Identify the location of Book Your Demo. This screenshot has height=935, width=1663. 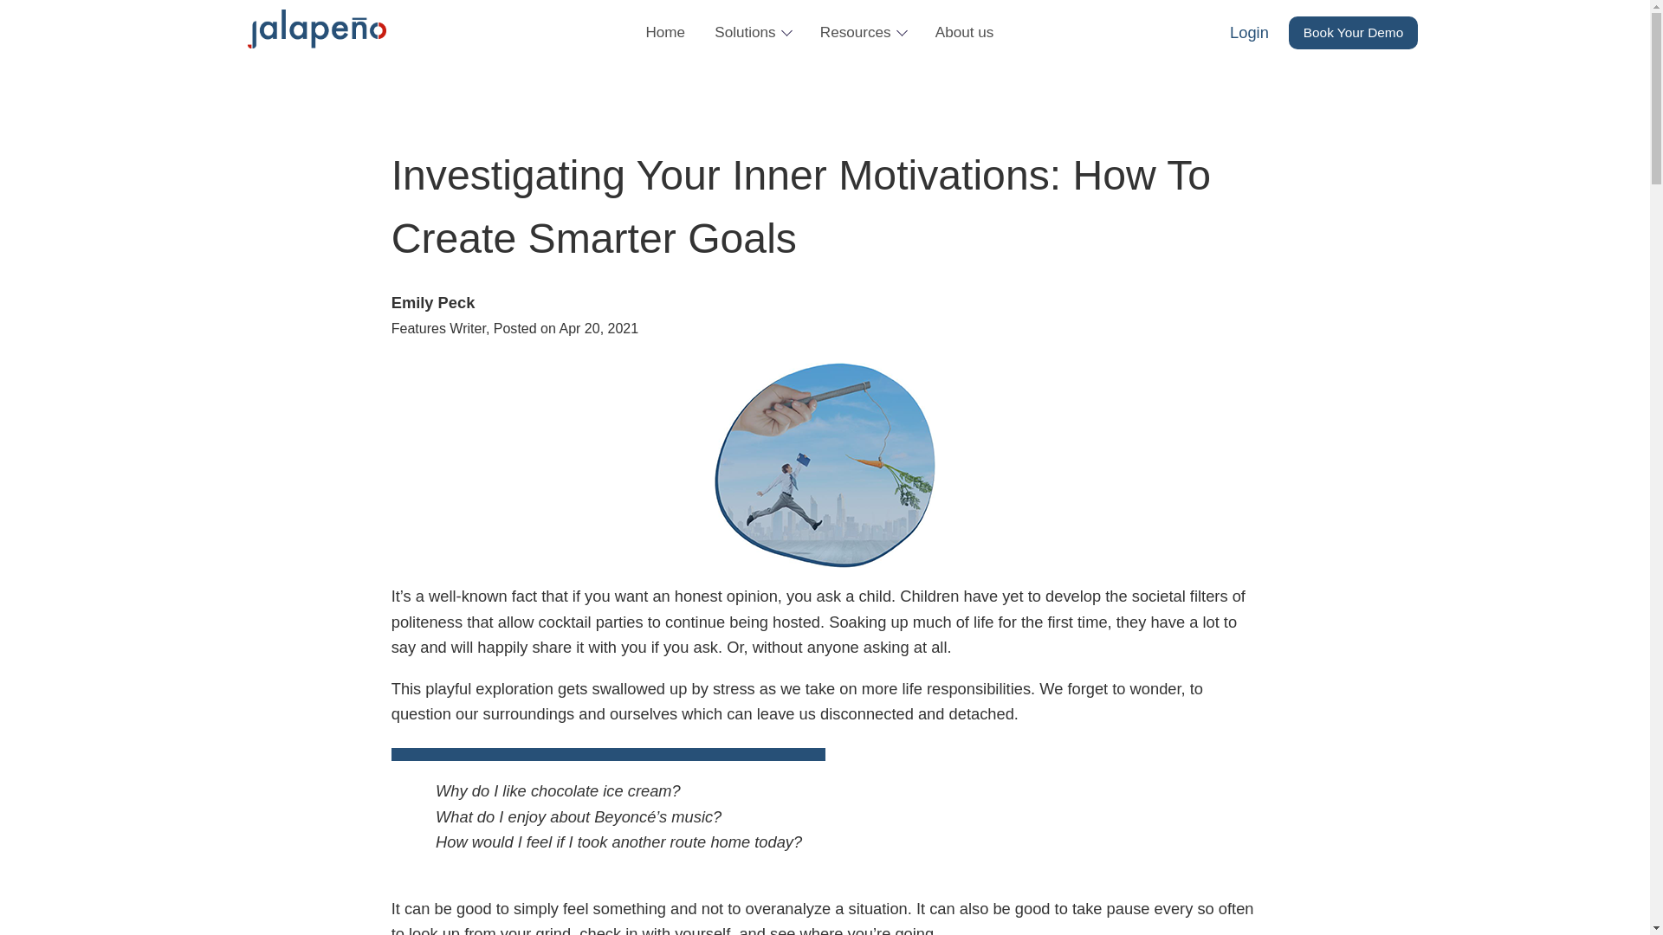
(1353, 33).